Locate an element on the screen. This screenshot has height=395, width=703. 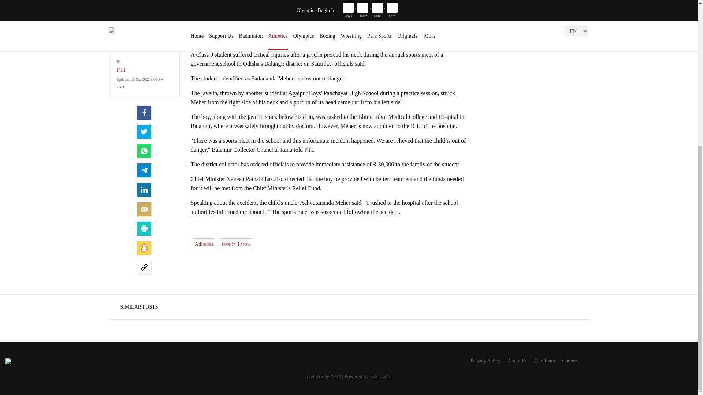
Share by Email is located at coordinates (144, 209).